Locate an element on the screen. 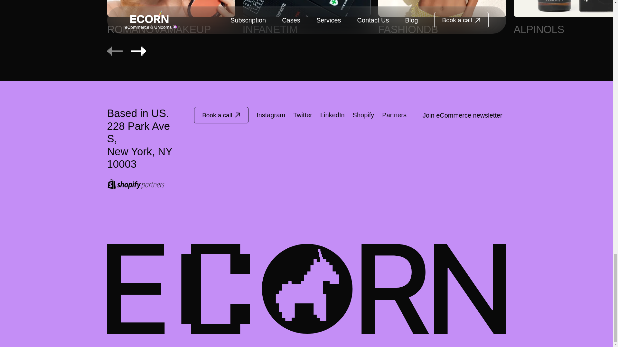 The width and height of the screenshot is (618, 347). Partners is located at coordinates (394, 115).